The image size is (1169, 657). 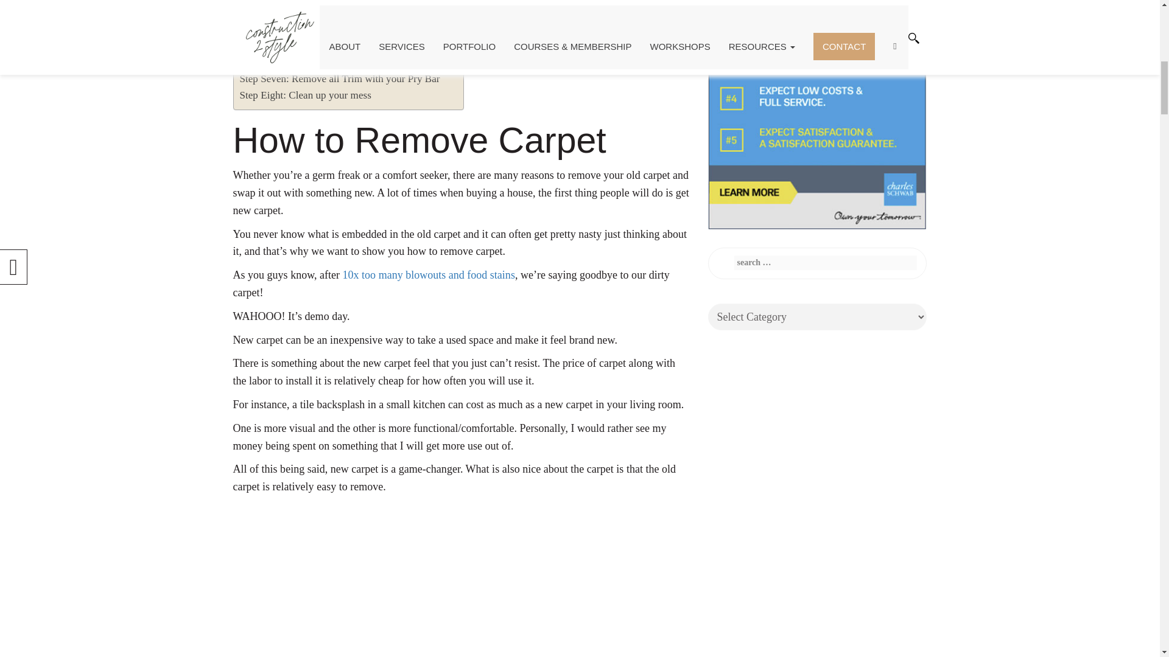 What do you see at coordinates (312, 28) in the screenshot?
I see `Step Four: Bring it out to the Trash` at bounding box center [312, 28].